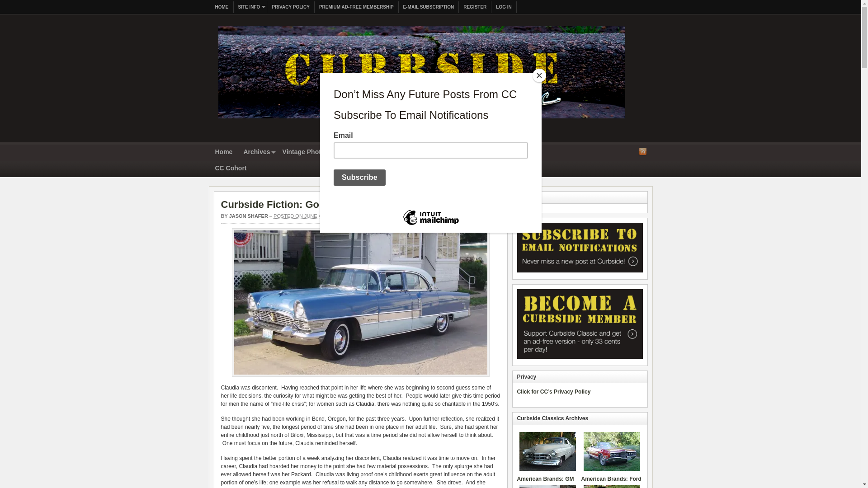 This screenshot has height=488, width=868. What do you see at coordinates (304, 216) in the screenshot?
I see `2013-06-04T10:00:49-07:00` at bounding box center [304, 216].